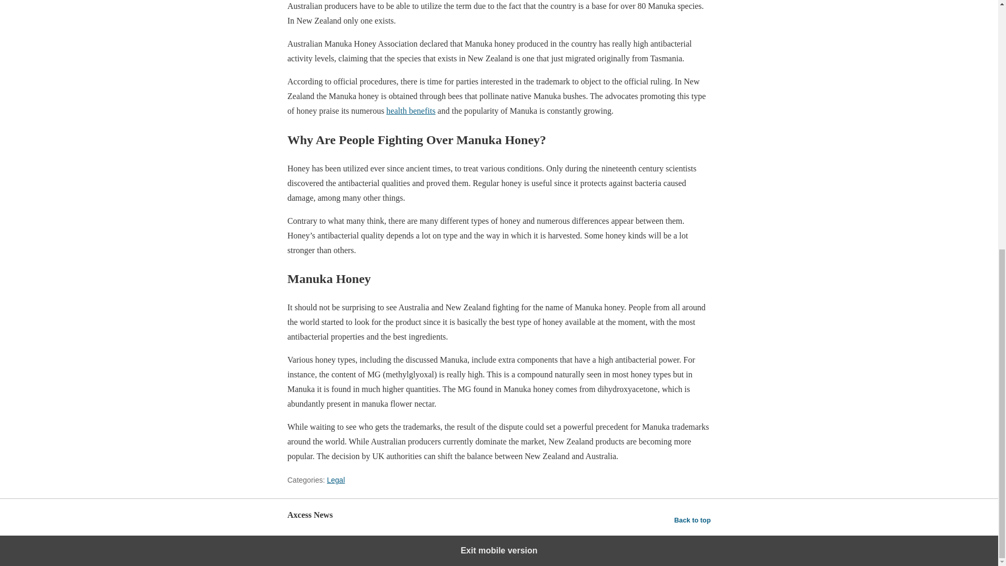 Image resolution: width=1006 pixels, height=566 pixels. What do you see at coordinates (336, 480) in the screenshot?
I see `Legal` at bounding box center [336, 480].